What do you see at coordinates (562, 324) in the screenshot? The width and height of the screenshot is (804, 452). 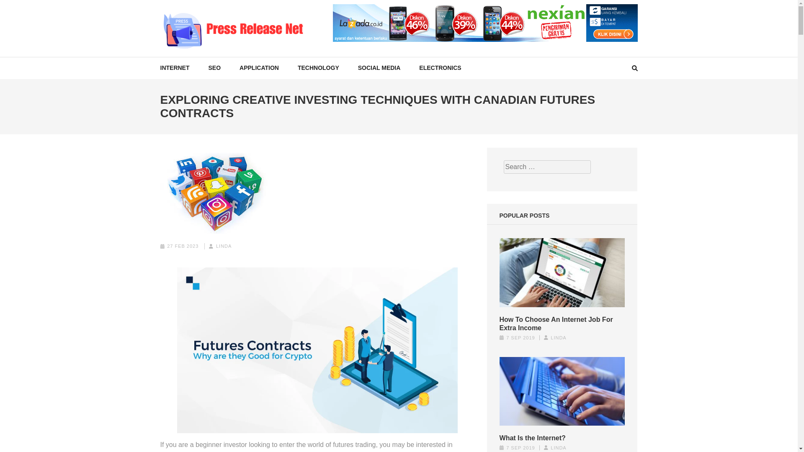 I see `How To Choose An Internet Job For Extra Income` at bounding box center [562, 324].